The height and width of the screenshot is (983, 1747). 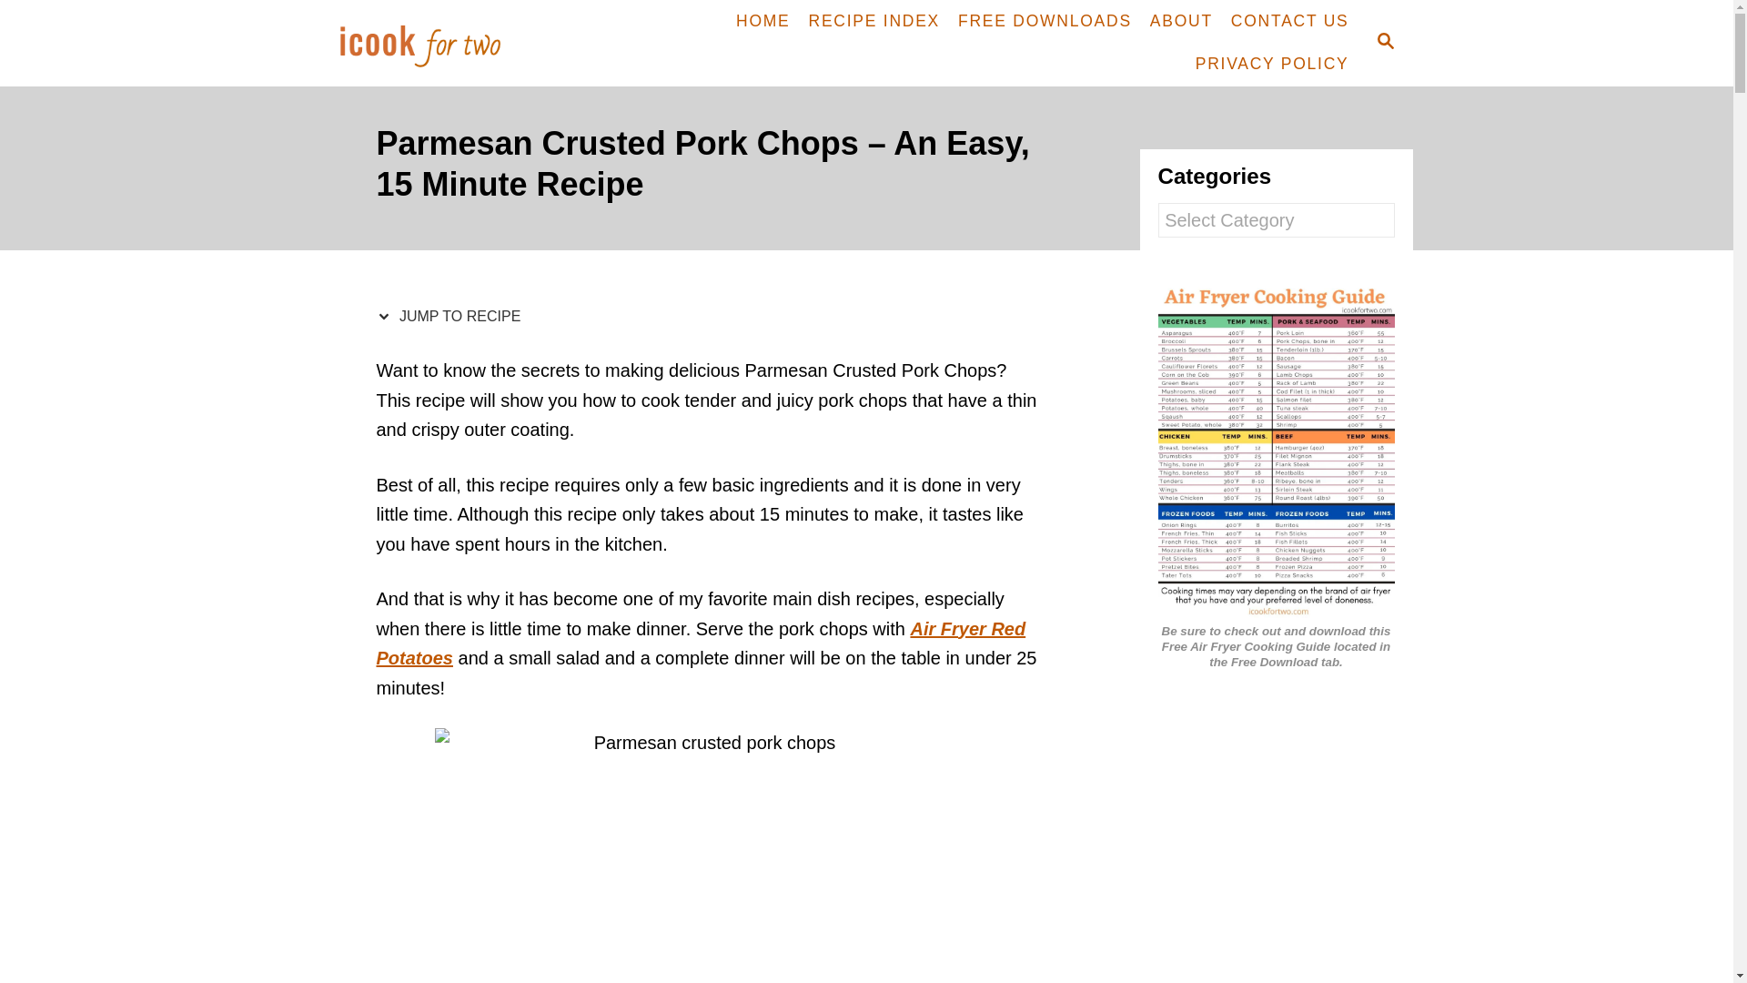 I want to click on HOME, so click(x=762, y=22).